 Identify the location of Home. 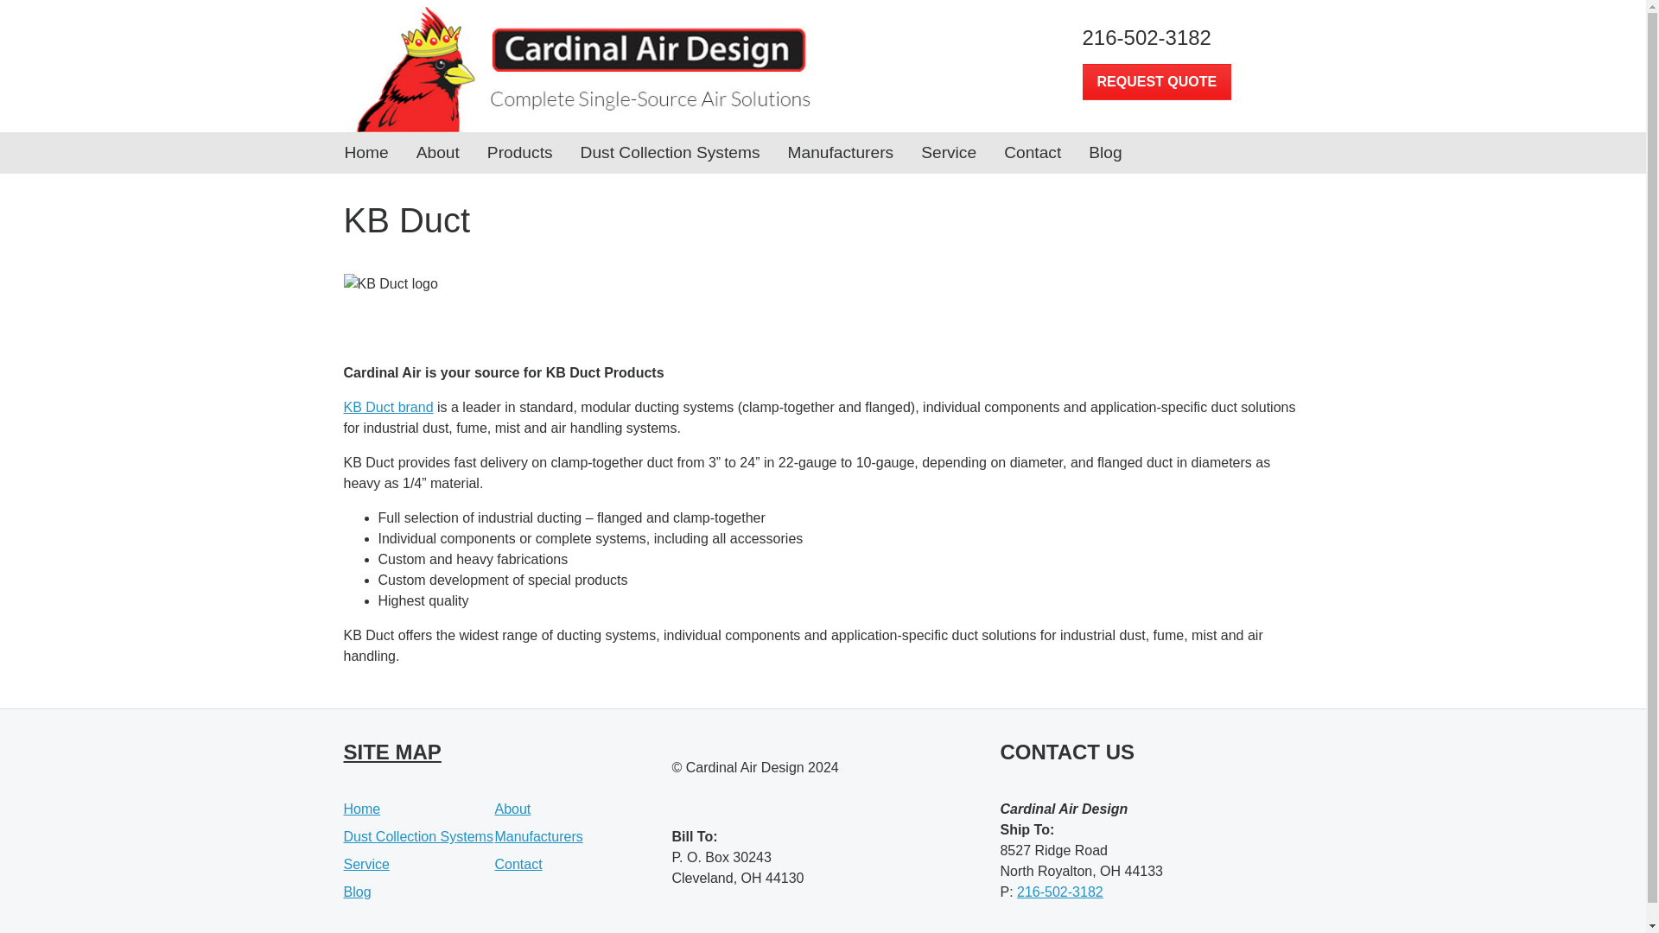
(365, 152).